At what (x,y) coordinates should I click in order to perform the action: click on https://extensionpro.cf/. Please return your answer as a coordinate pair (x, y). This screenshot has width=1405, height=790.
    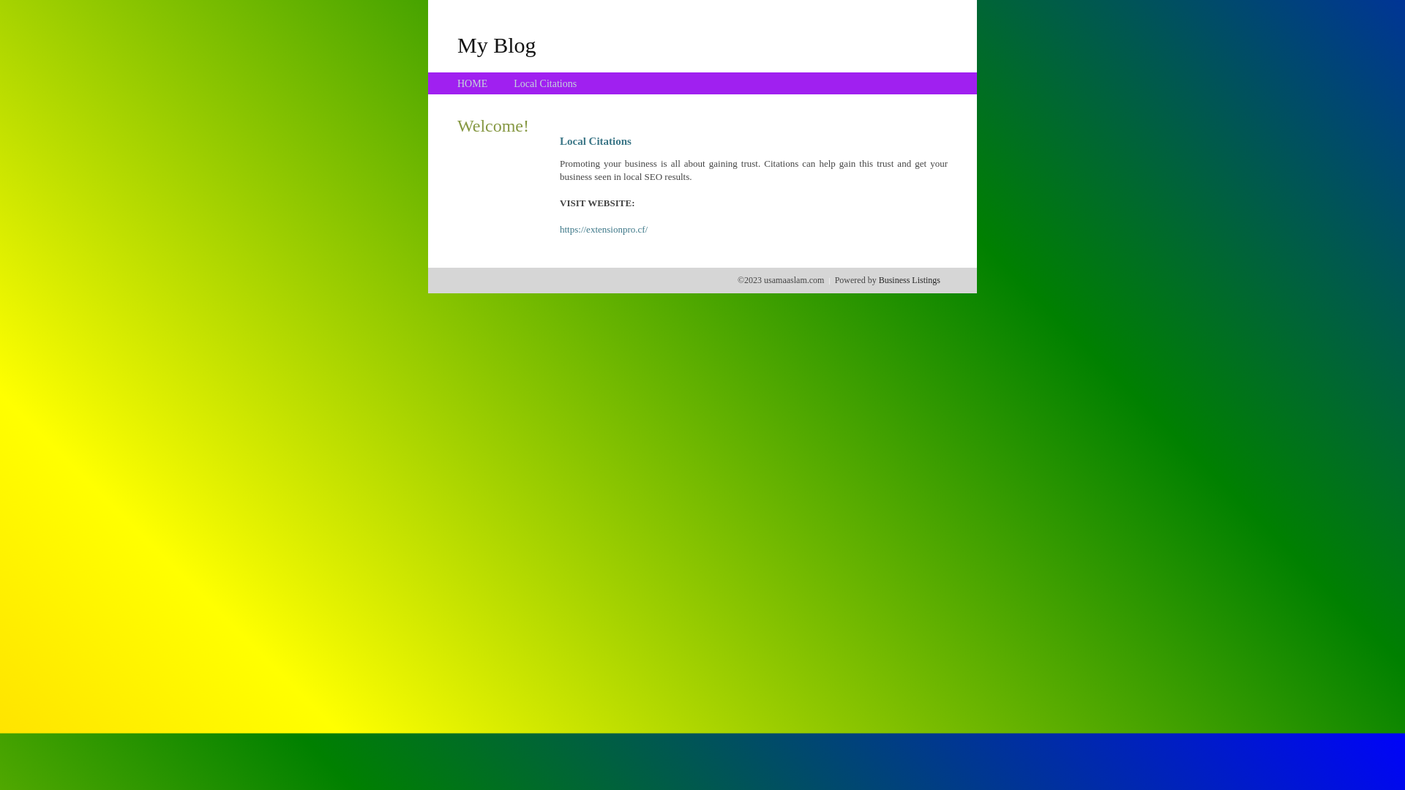
    Looking at the image, I should click on (604, 230).